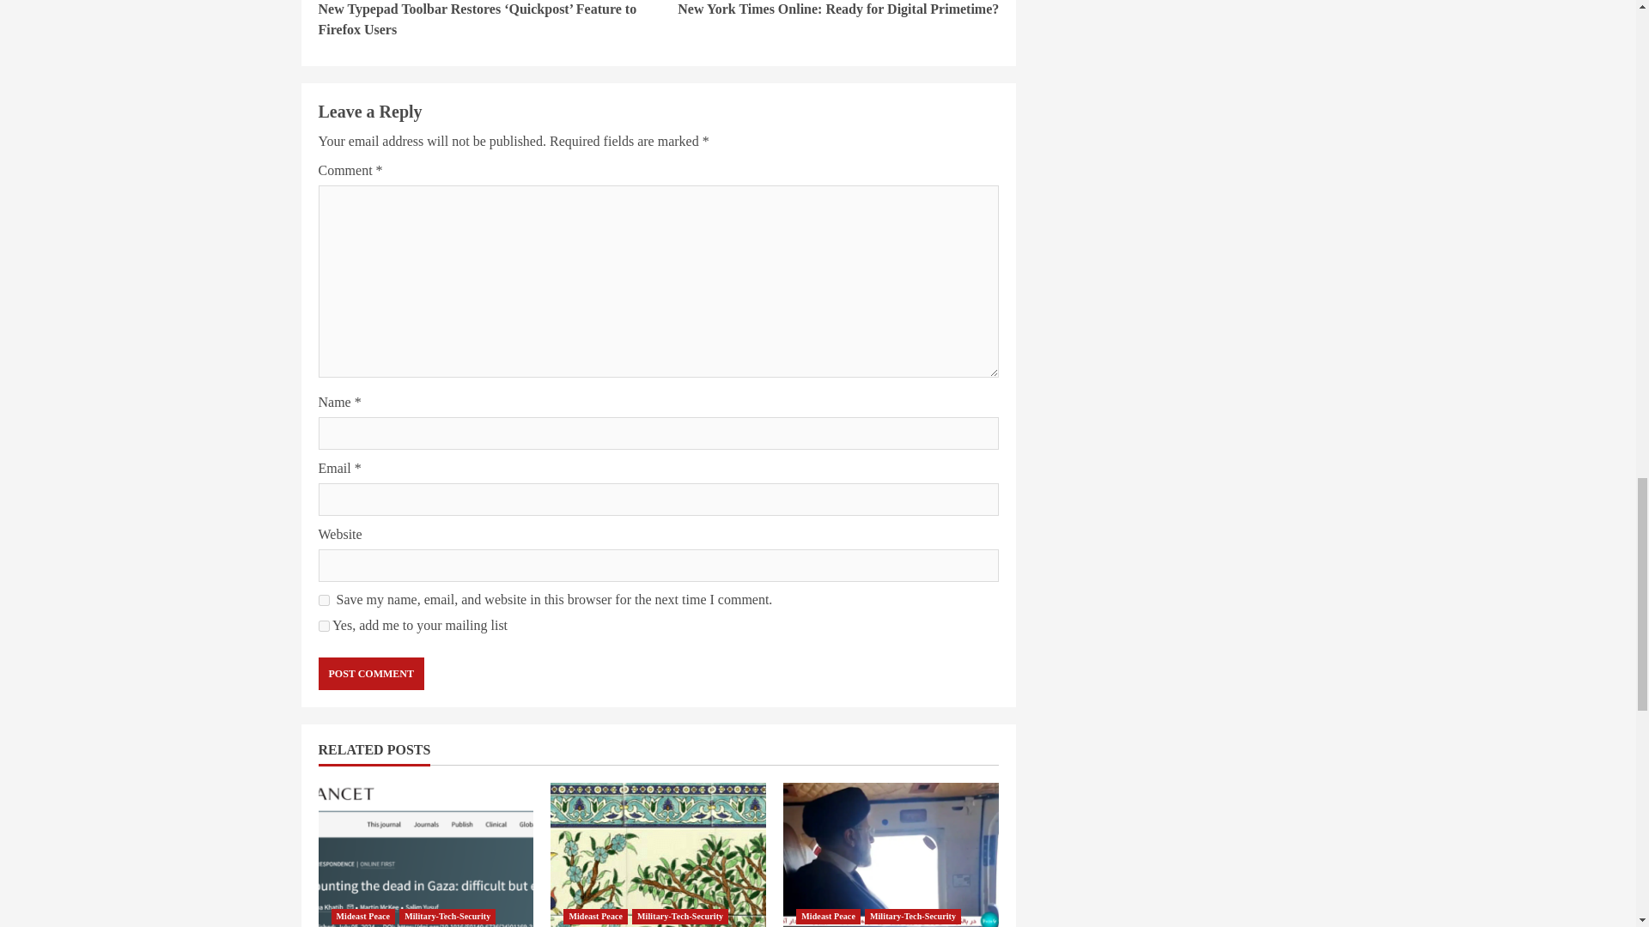 This screenshot has width=1649, height=927. Describe the element at coordinates (362, 917) in the screenshot. I see `Mideast Peace` at that location.